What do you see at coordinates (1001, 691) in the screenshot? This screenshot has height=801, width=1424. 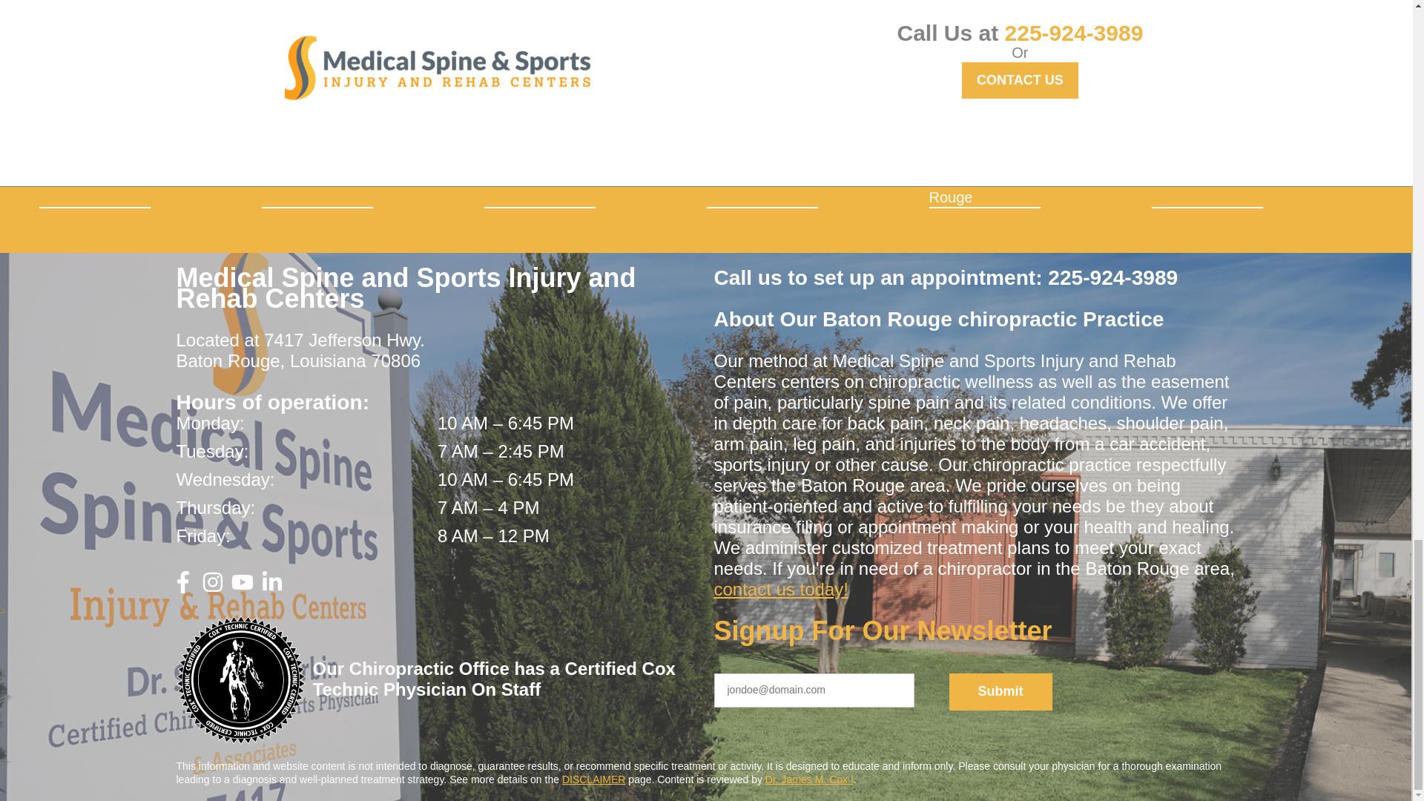 I see `Submit` at bounding box center [1001, 691].